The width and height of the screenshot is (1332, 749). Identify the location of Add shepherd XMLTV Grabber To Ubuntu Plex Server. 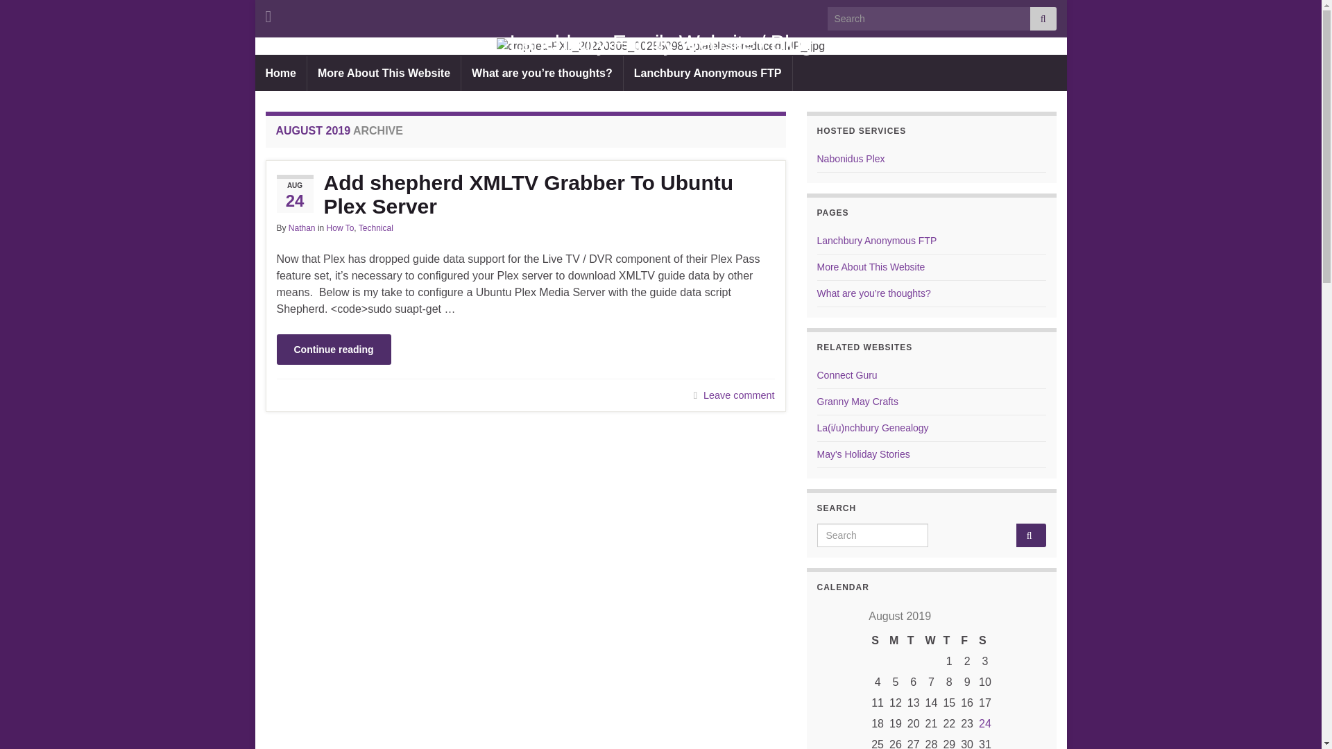
(525, 195).